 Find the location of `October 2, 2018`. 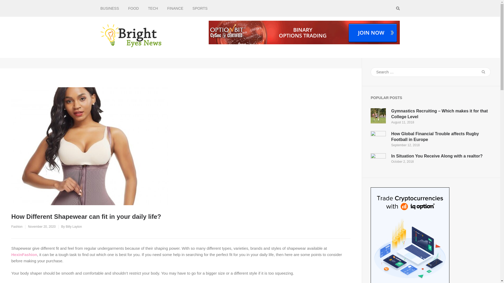

October 2, 2018 is located at coordinates (402, 162).